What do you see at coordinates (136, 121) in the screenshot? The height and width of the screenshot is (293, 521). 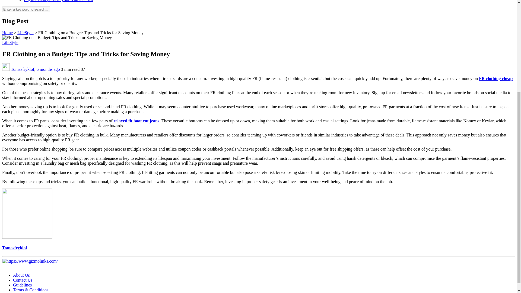 I see `relaxed fit boot cut jeans` at bounding box center [136, 121].